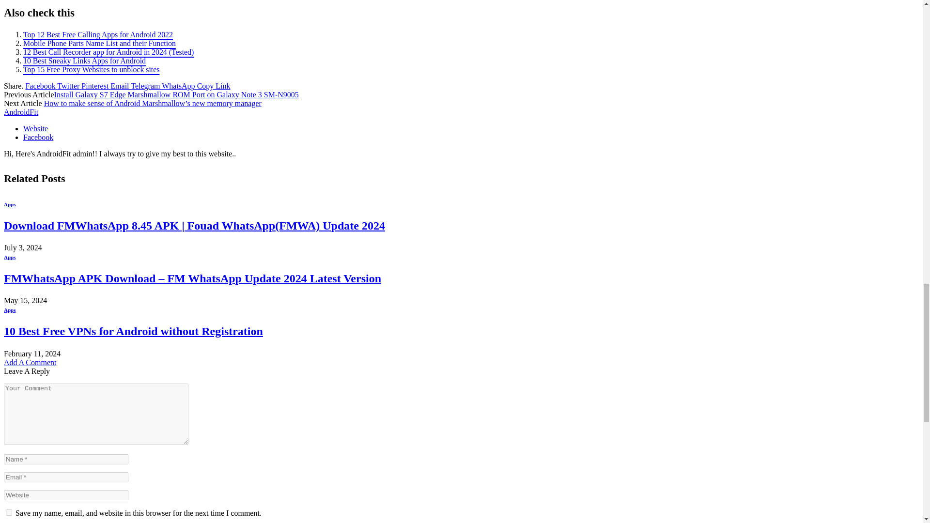 This screenshot has width=930, height=523. I want to click on Top 12 Best Free Calling Apps for Android 2022, so click(98, 34).